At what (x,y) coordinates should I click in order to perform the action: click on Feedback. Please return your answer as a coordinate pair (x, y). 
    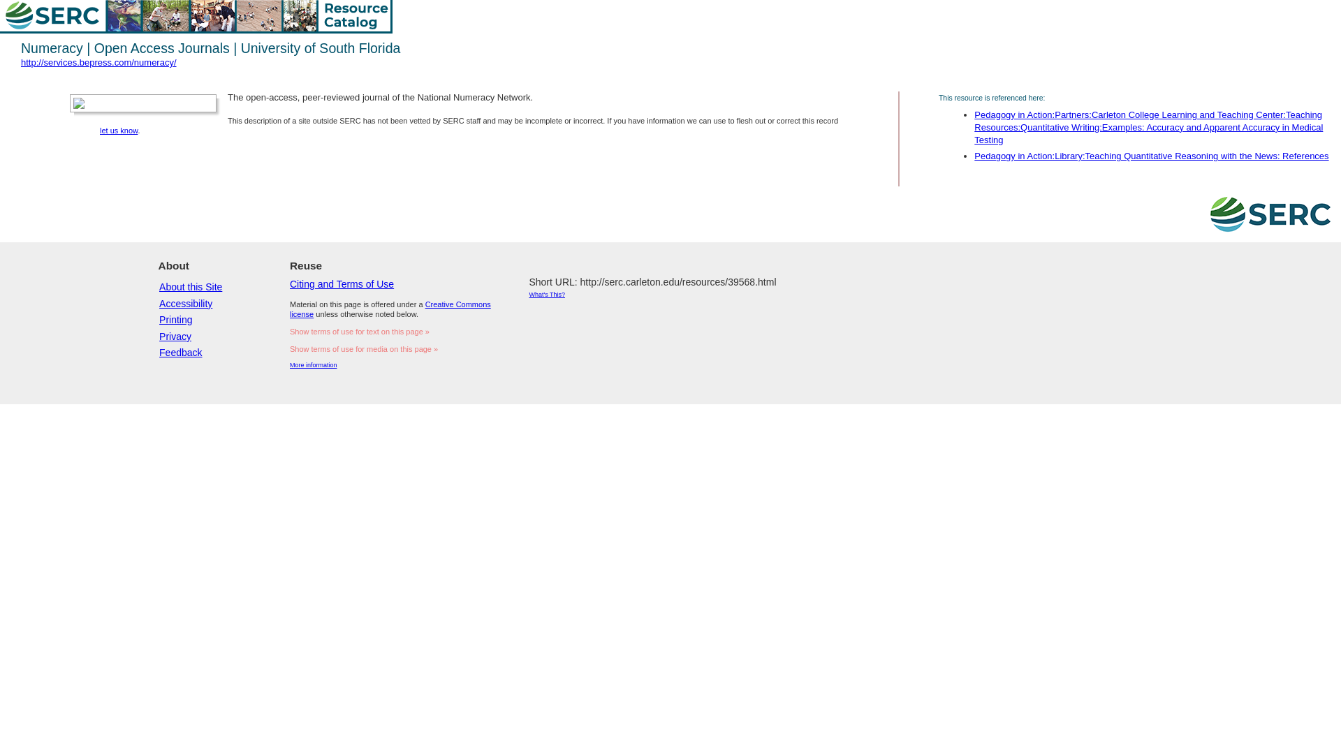
    Looking at the image, I should click on (180, 352).